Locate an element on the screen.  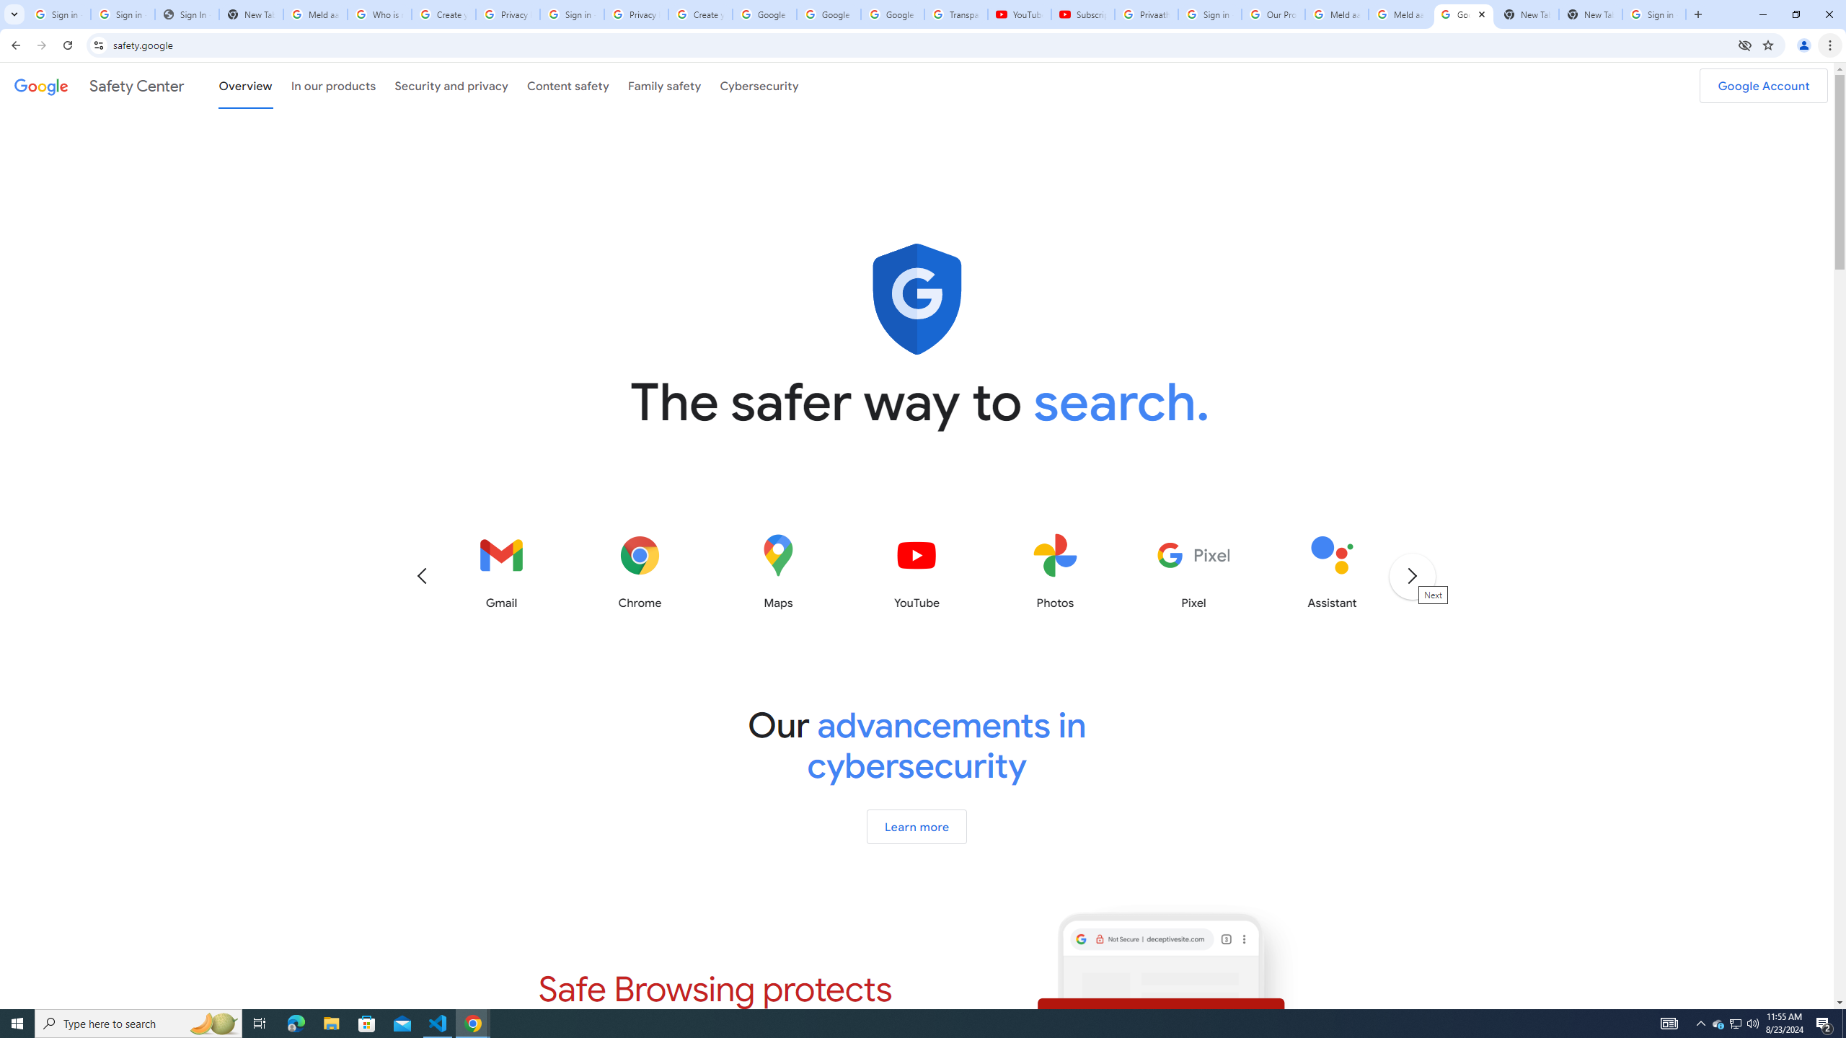
New Tab is located at coordinates (1589, 14).